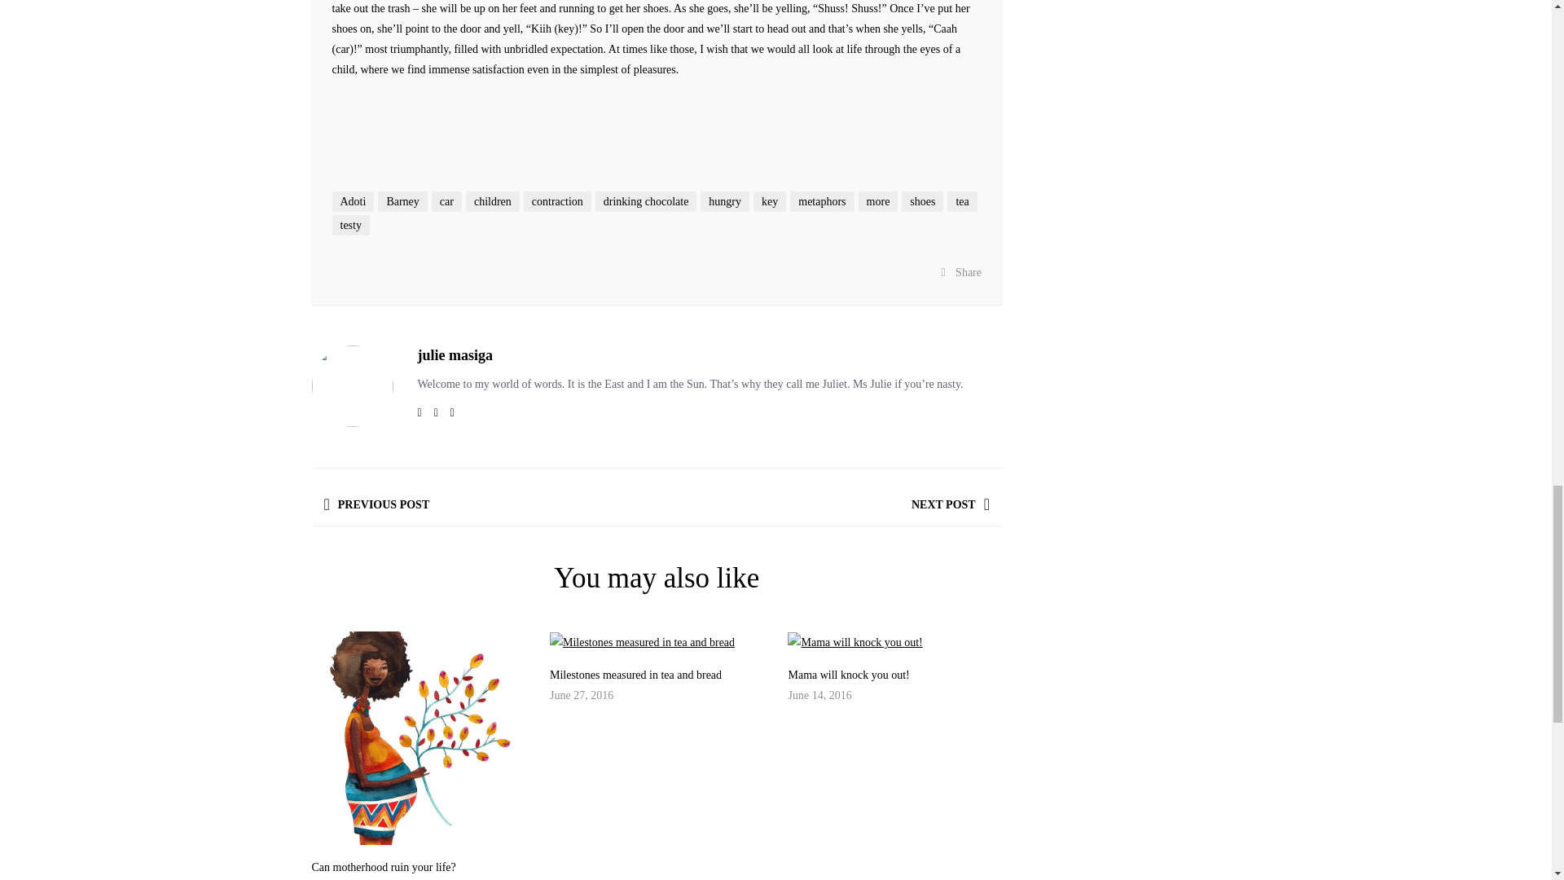 This screenshot has height=880, width=1564. Describe the element at coordinates (354, 202) in the screenshot. I see `Adoti` at that location.